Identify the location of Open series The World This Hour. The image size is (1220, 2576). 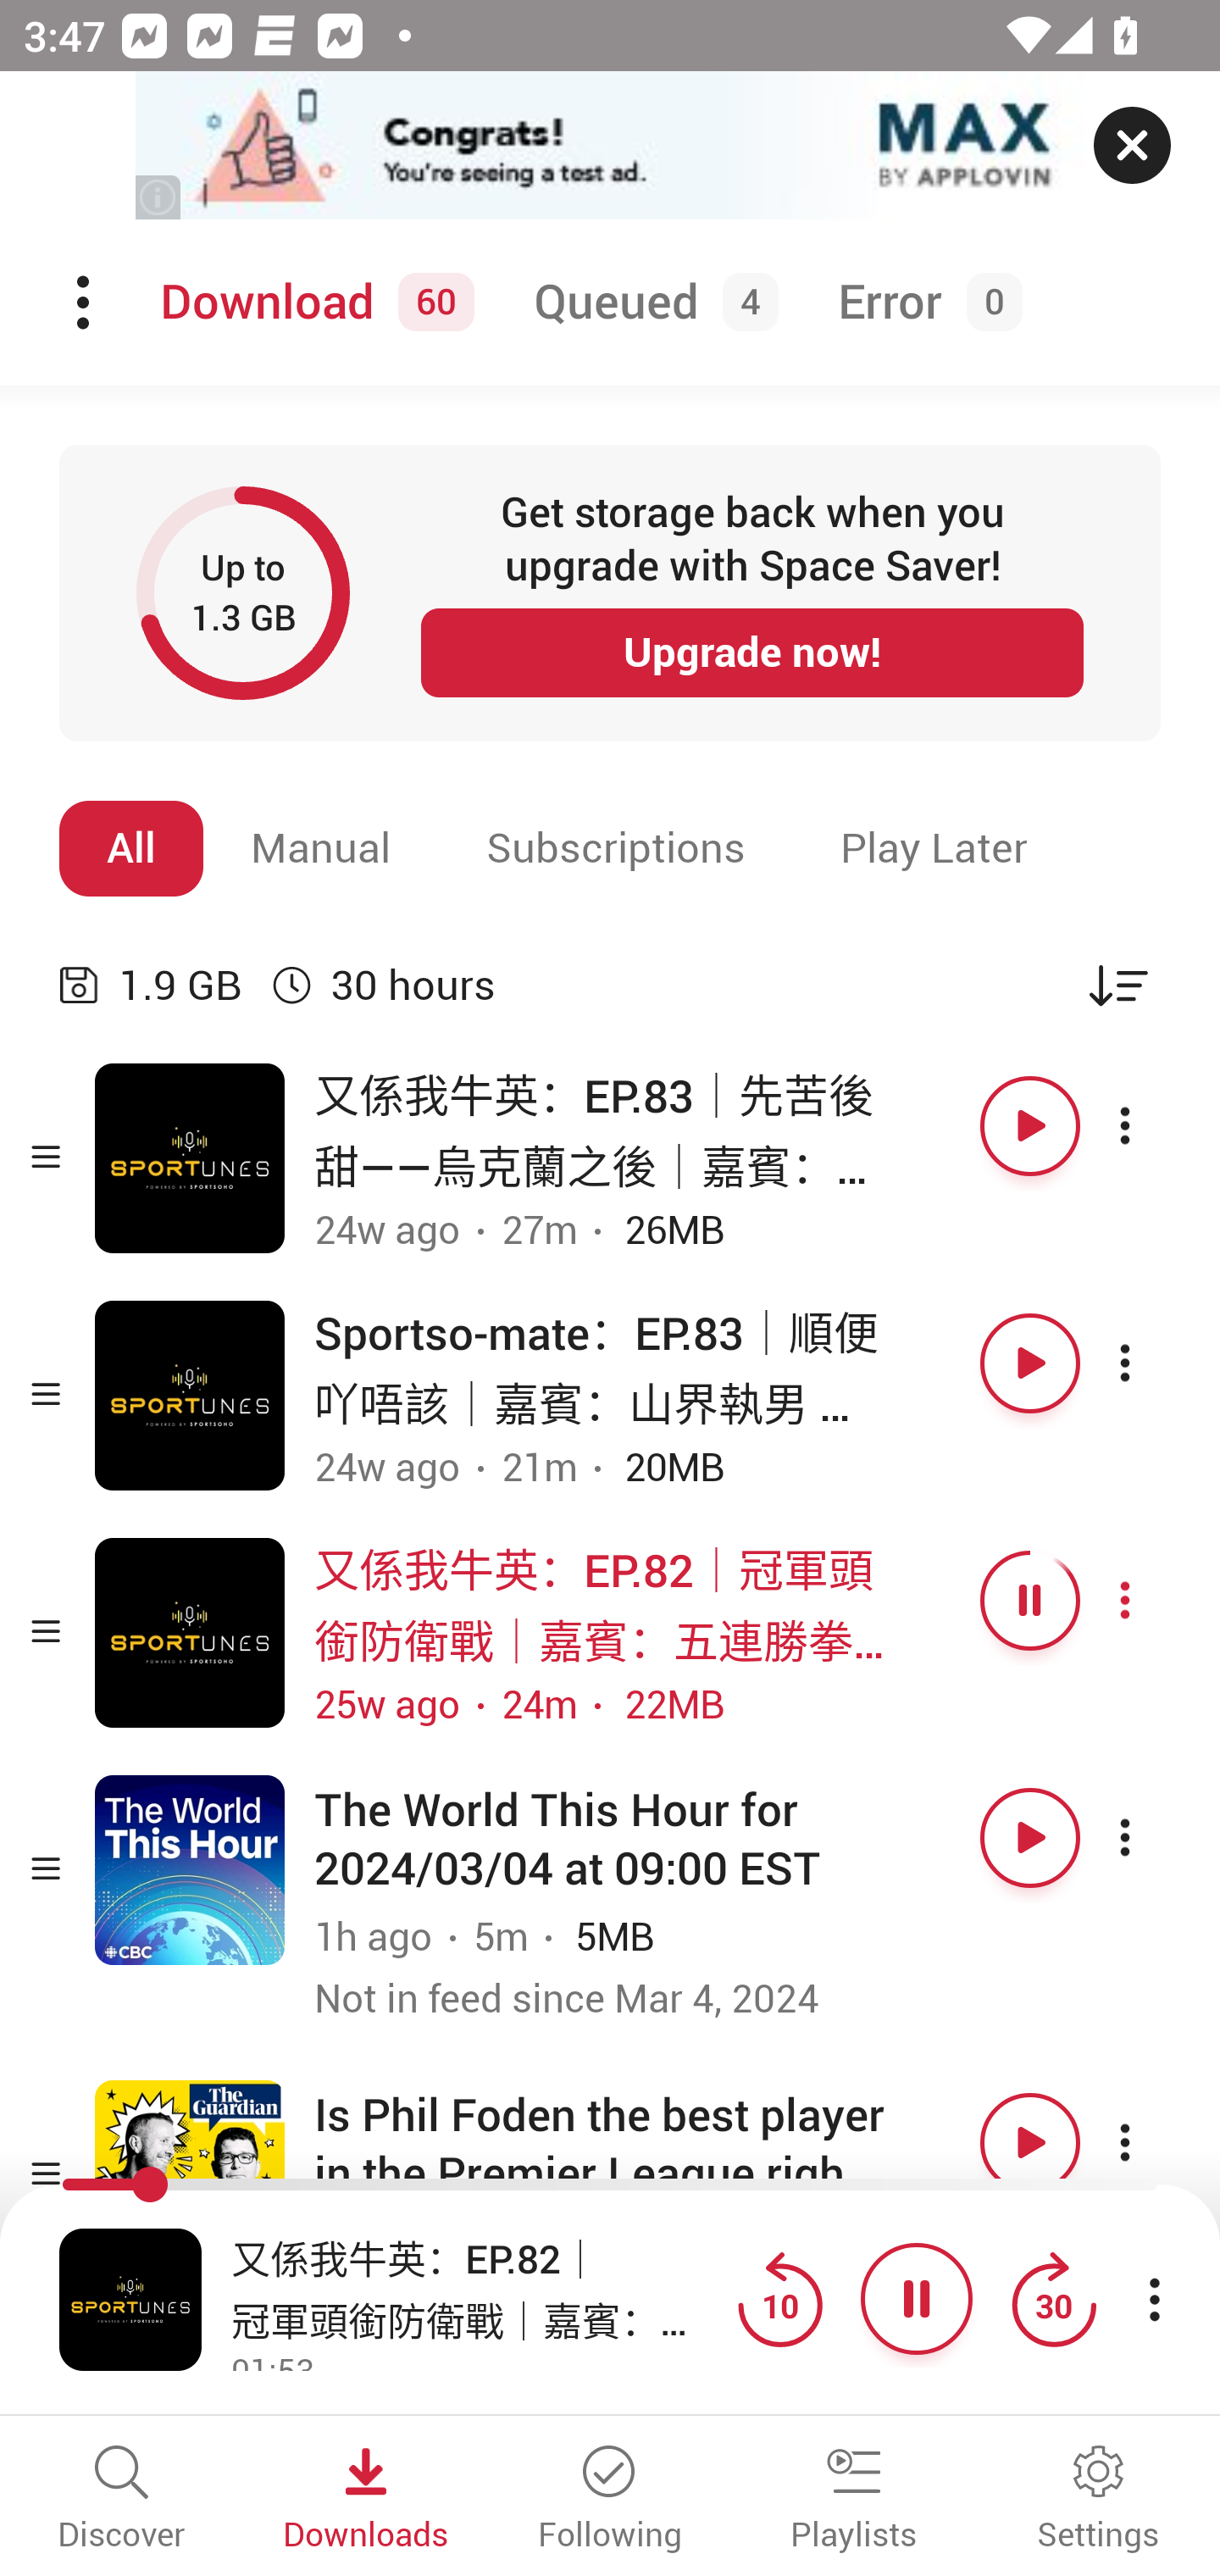
(190, 1869).